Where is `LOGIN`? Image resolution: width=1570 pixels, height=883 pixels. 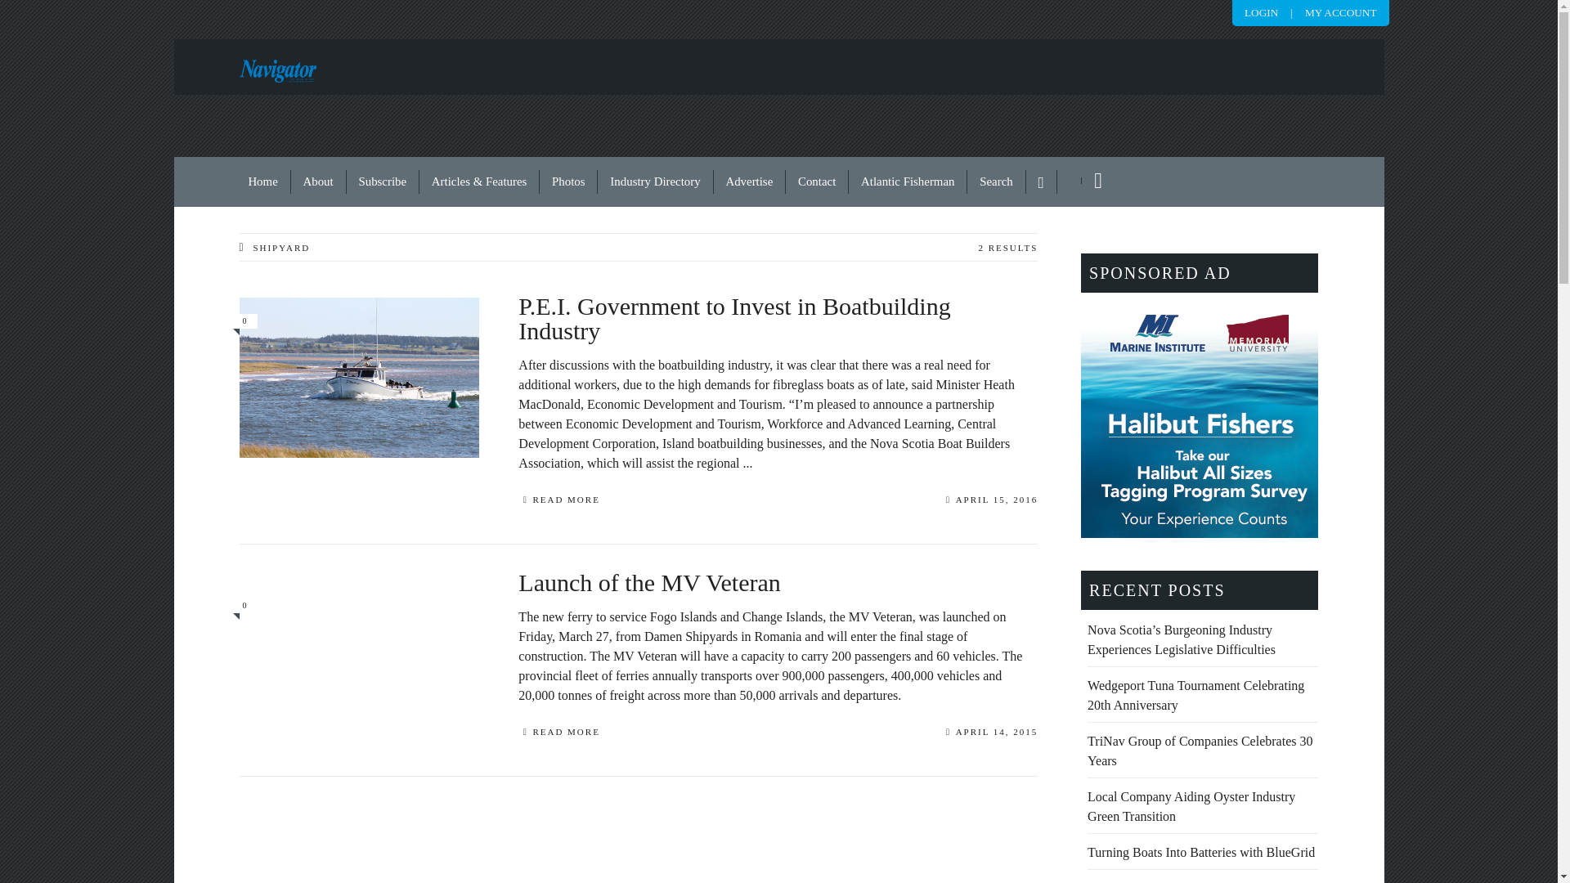
LOGIN is located at coordinates (1261, 11).